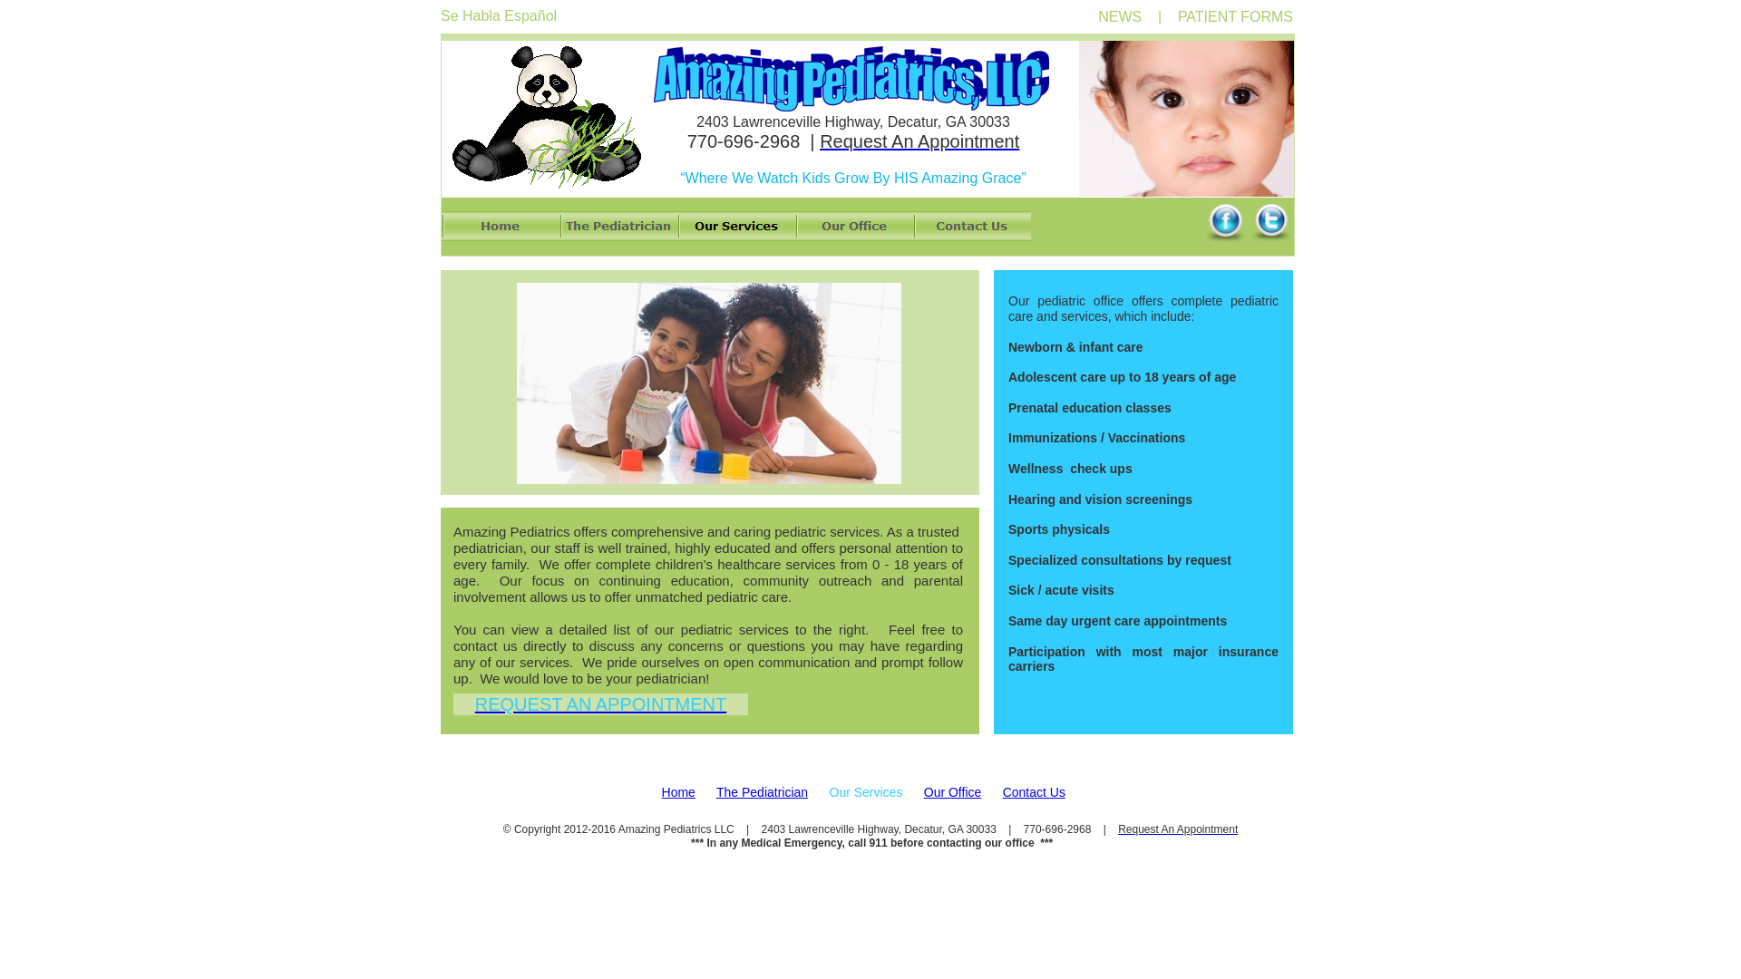 The image size is (1741, 979). I want to click on The Pediatrician, so click(762, 792).